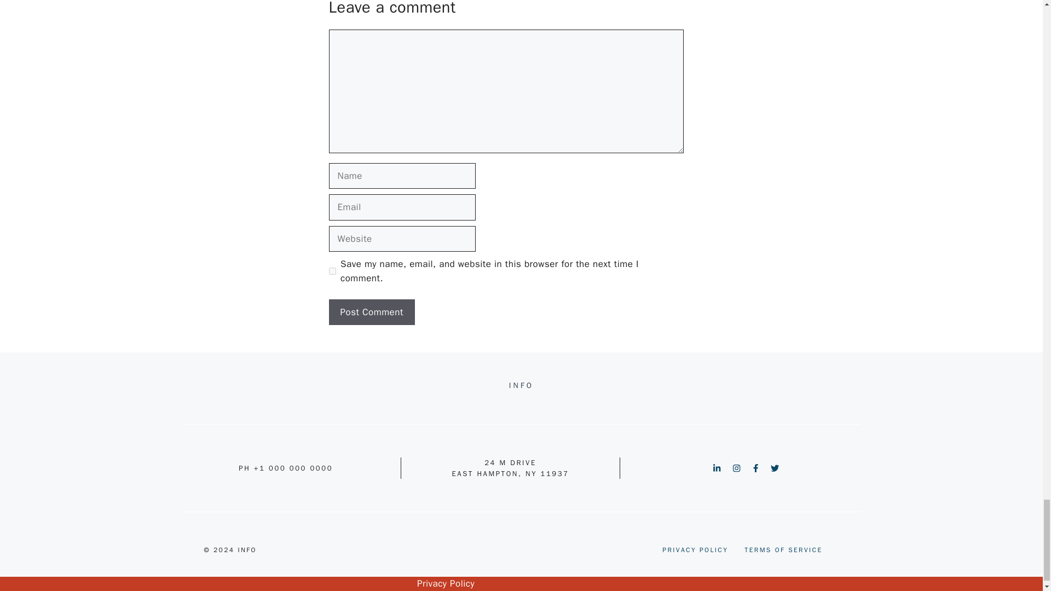  Describe the element at coordinates (332, 271) in the screenshot. I see `yes` at that location.